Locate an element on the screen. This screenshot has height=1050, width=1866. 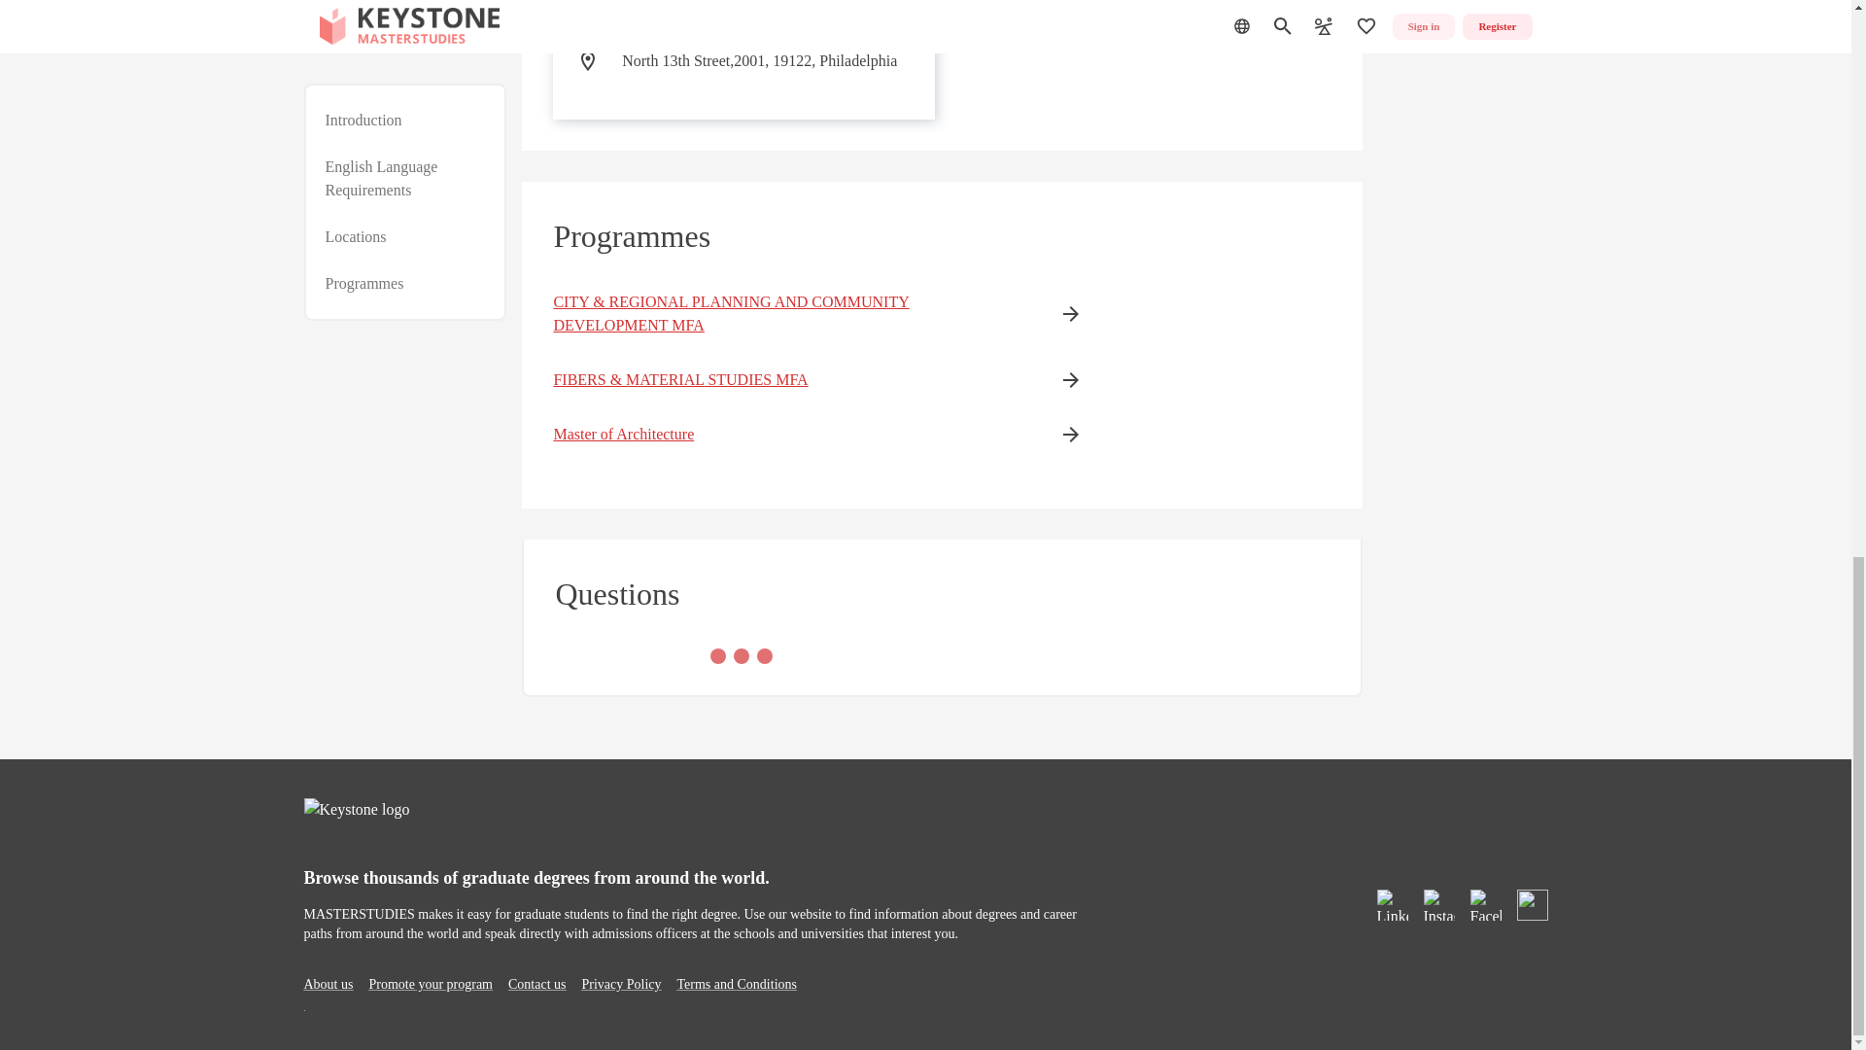
Privacy Policy is located at coordinates (620, 984).